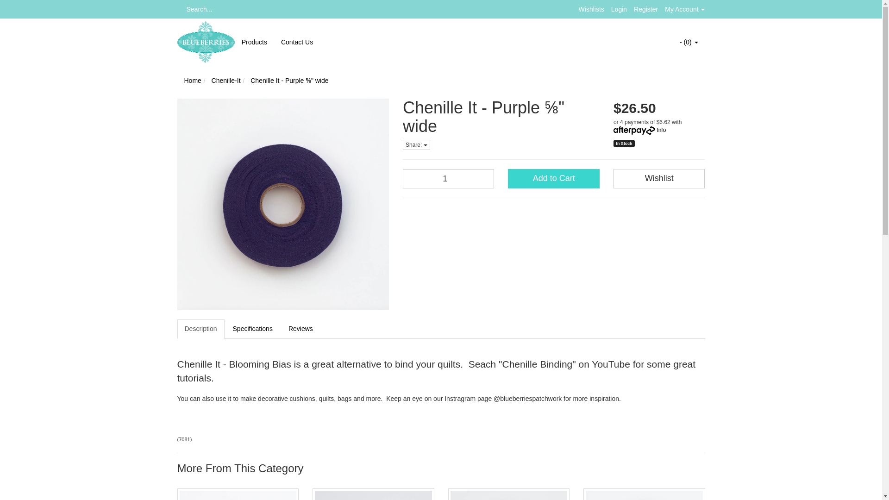 This screenshot has height=500, width=889. What do you see at coordinates (619, 9) in the screenshot?
I see `Login` at bounding box center [619, 9].